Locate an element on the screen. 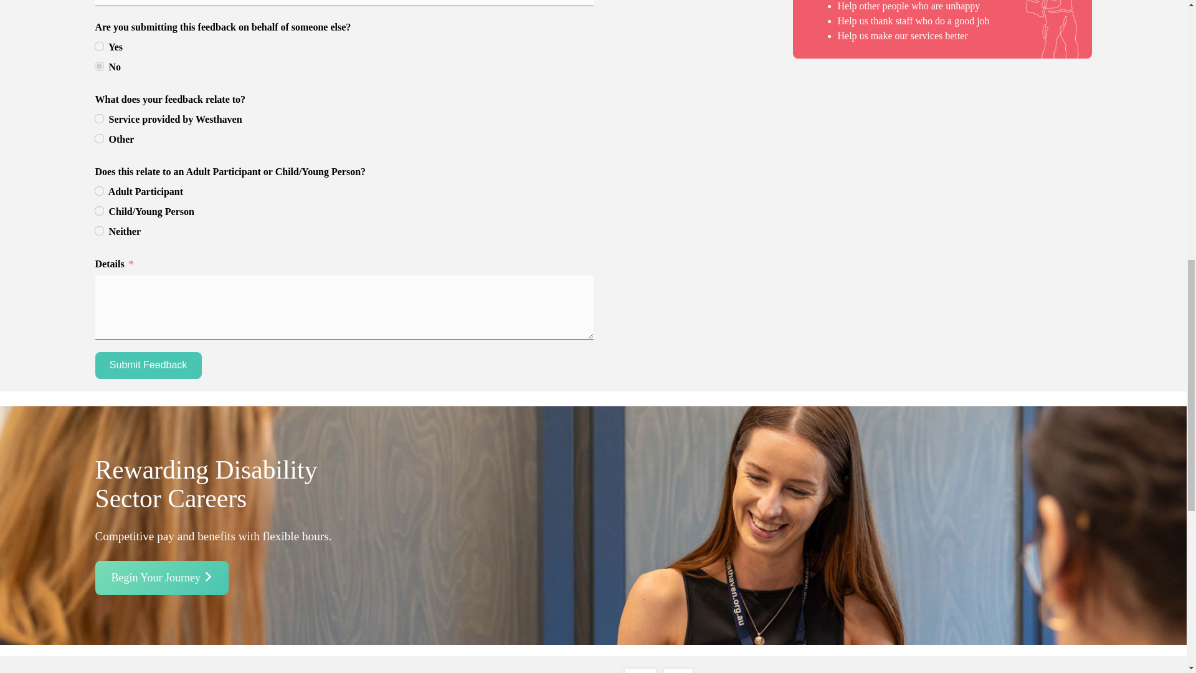  Adult Participant is located at coordinates (98, 191).